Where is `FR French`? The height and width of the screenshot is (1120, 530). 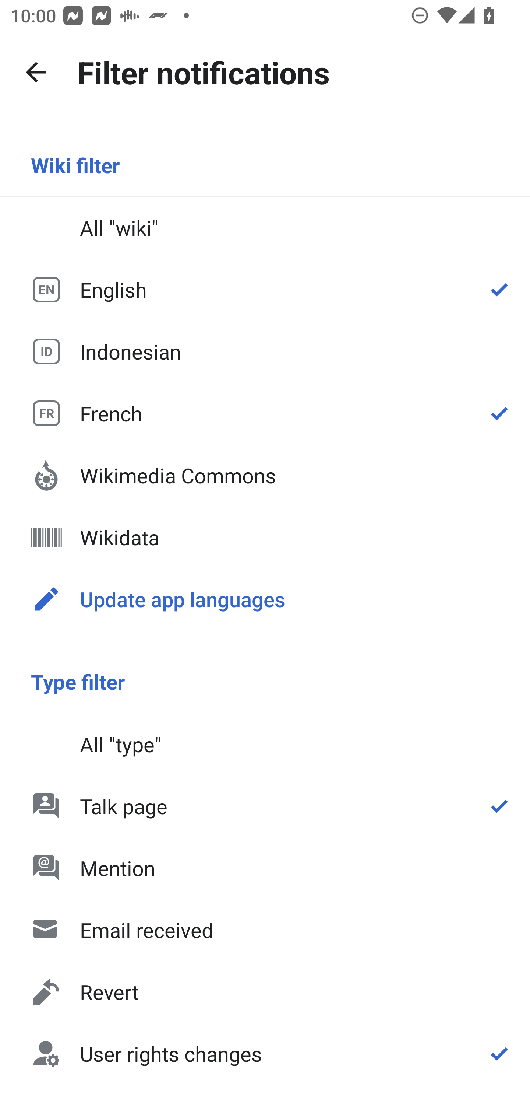 FR French is located at coordinates (265, 413).